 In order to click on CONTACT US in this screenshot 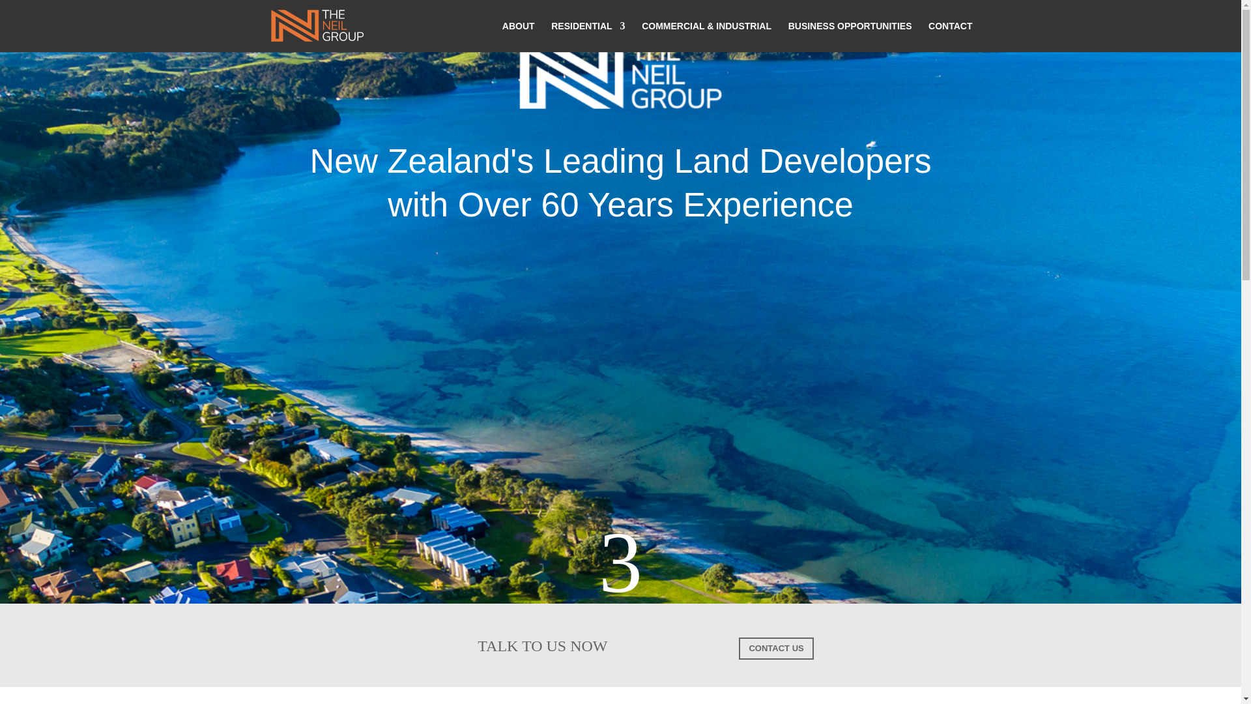, I will do `click(776, 648)`.